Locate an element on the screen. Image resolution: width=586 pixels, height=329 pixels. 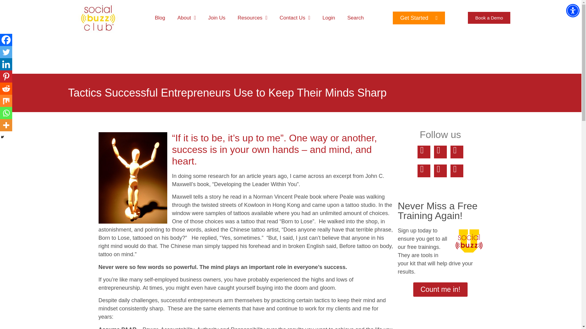
Hide is located at coordinates (2, 137).